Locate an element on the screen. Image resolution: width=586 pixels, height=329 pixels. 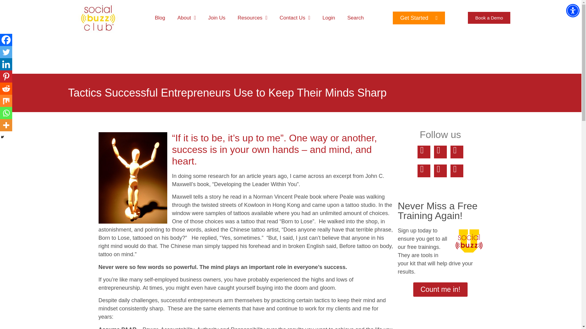
Hide is located at coordinates (2, 137).